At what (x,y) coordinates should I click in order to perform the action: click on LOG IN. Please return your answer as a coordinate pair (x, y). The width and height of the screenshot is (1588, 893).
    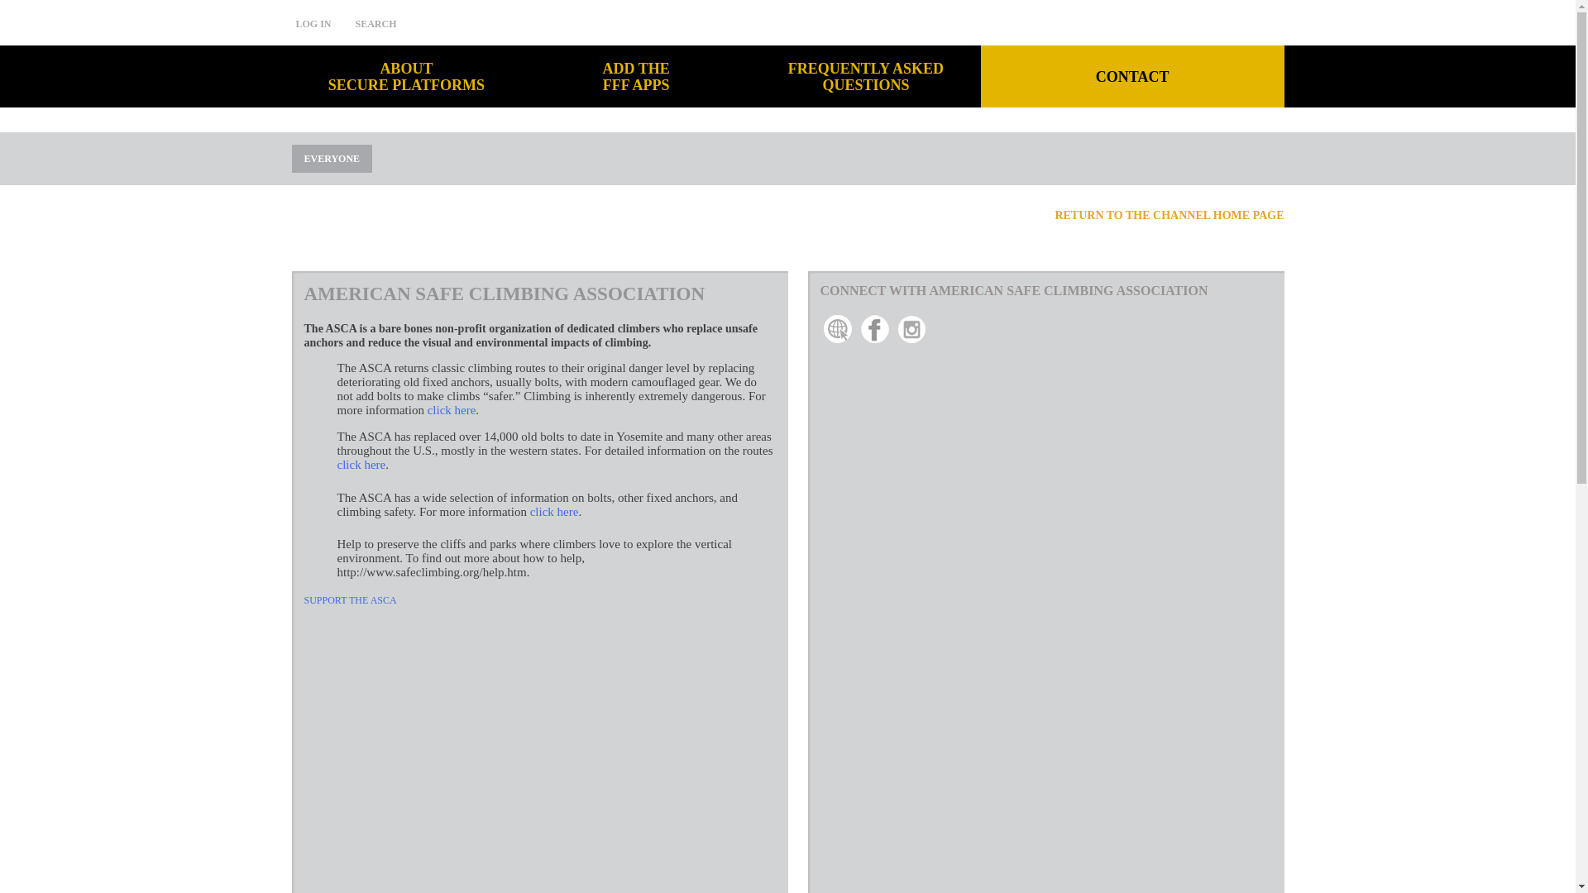
    Looking at the image, I should click on (1045, 315).